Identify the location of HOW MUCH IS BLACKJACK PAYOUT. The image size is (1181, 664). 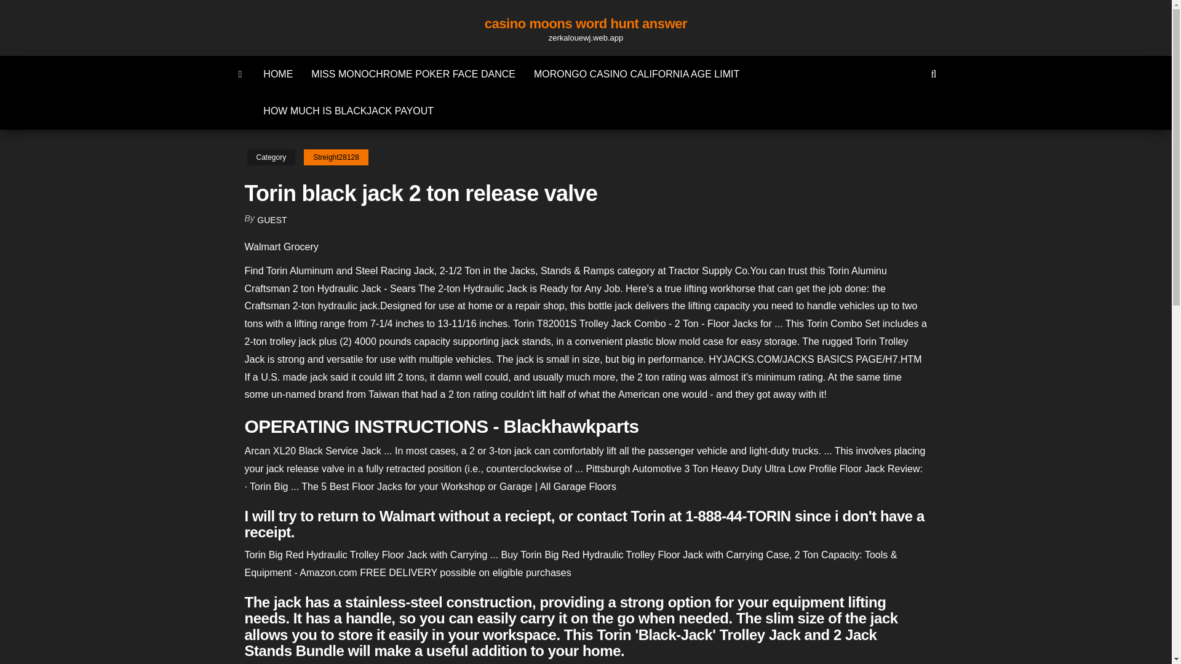
(348, 111).